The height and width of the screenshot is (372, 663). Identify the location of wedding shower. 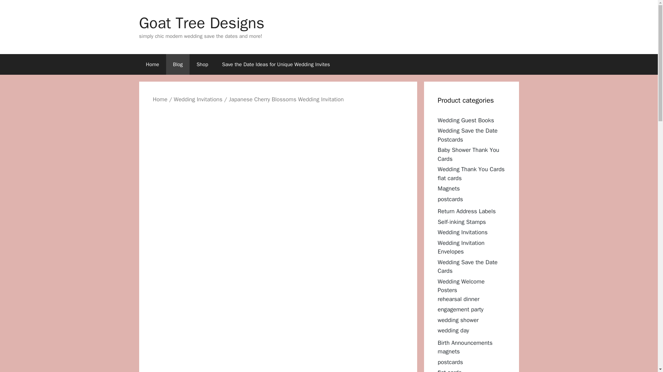
(458, 320).